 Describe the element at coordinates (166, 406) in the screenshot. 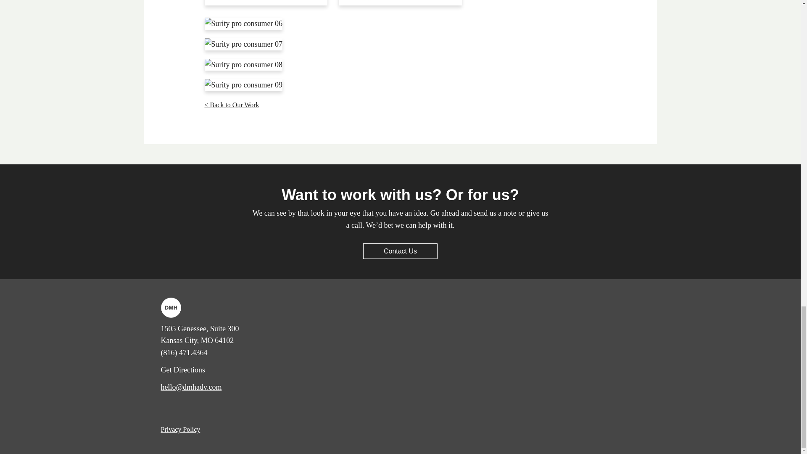

I see `LinkedIn` at that location.